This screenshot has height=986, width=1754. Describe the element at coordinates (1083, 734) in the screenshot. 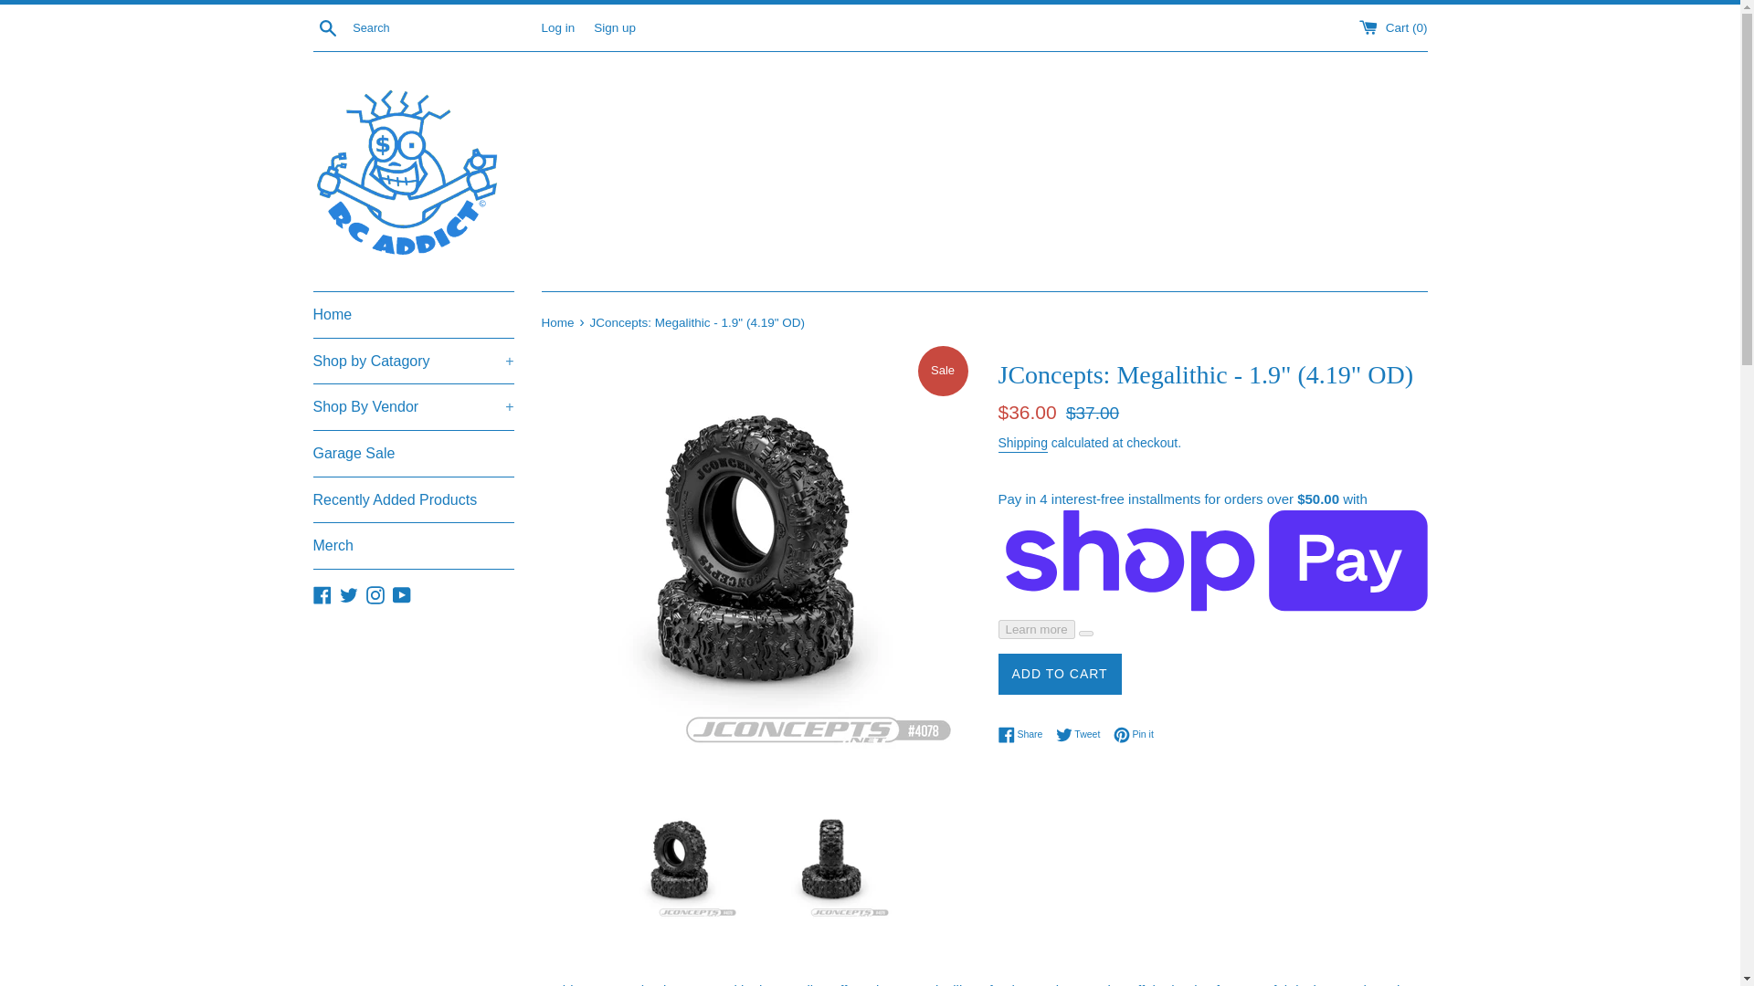

I see `Tweet on Twitter` at that location.